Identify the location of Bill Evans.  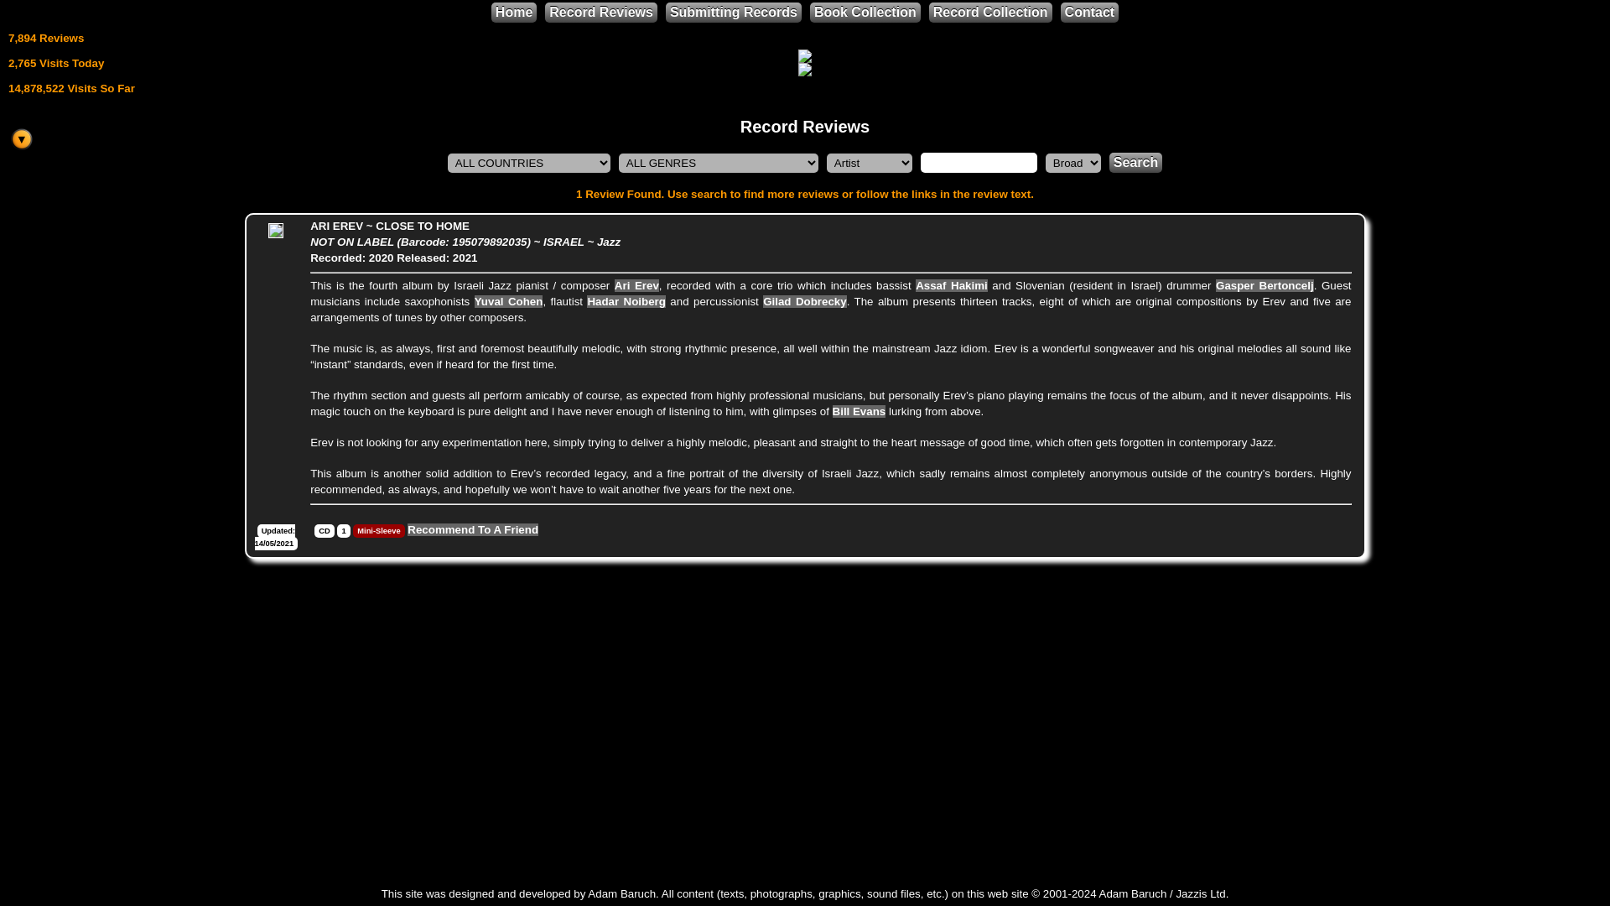
(859, 411).